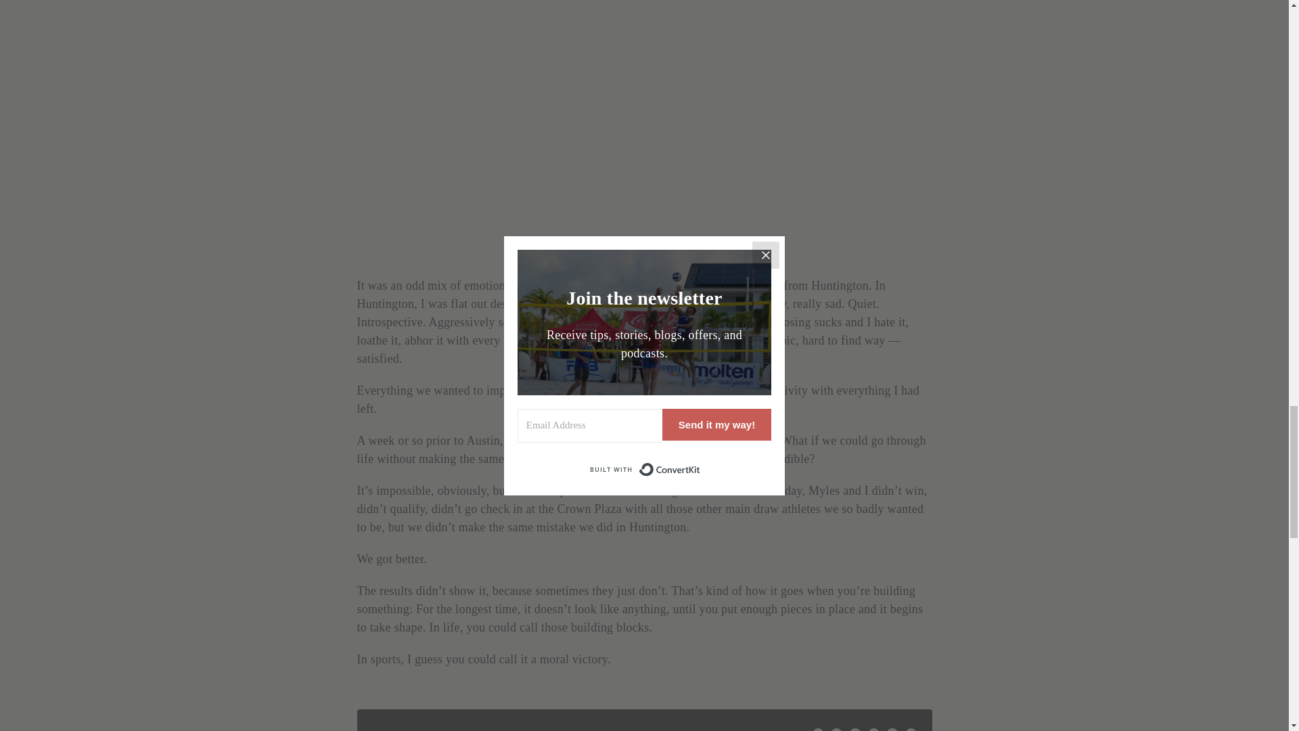 The width and height of the screenshot is (1299, 731). I want to click on WhatsApp, so click(873, 730).